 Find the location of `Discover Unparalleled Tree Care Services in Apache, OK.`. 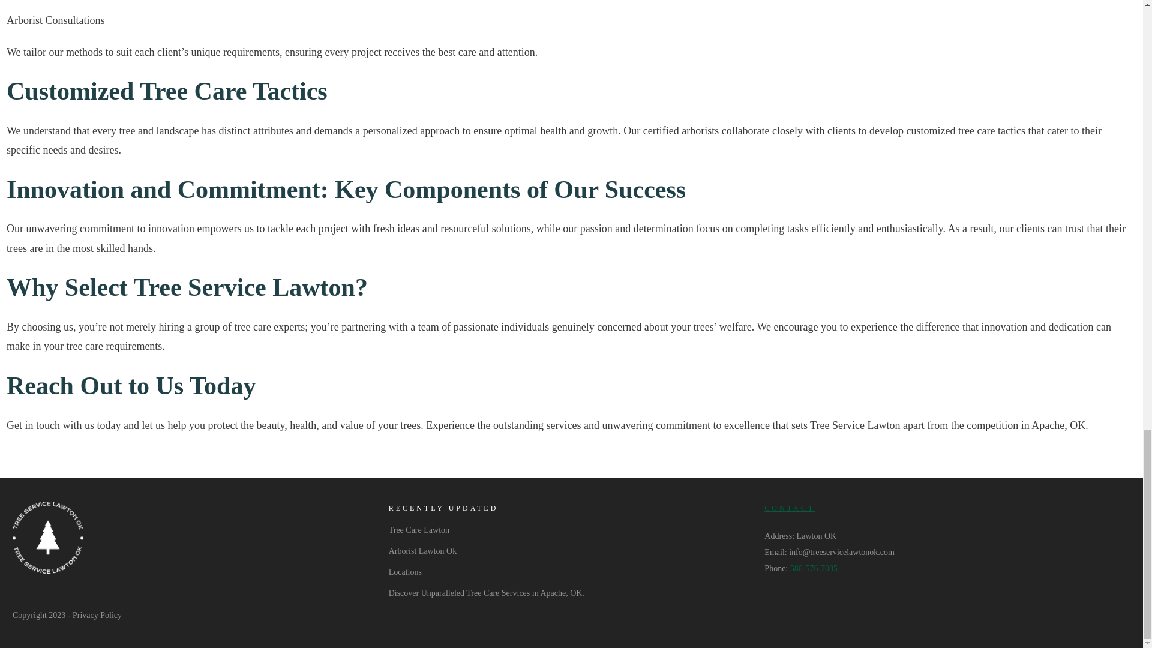

Discover Unparalleled Tree Care Services in Apache, OK. is located at coordinates (486, 593).